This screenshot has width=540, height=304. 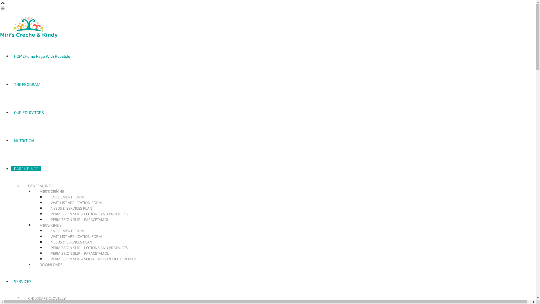 I want to click on PARENT INFO, so click(x=26, y=169).